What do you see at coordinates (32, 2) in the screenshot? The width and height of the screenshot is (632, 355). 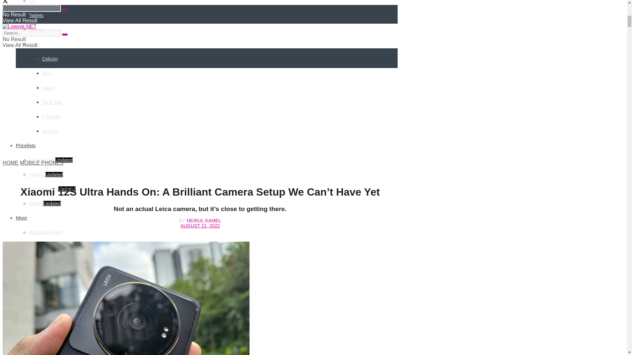 I see `OS` at bounding box center [32, 2].